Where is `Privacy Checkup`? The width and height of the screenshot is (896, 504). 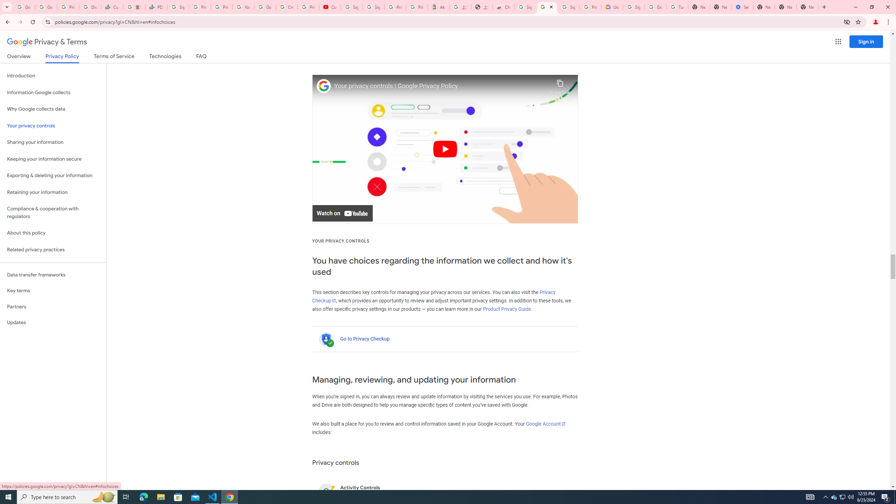 Privacy Checkup is located at coordinates (433, 296).